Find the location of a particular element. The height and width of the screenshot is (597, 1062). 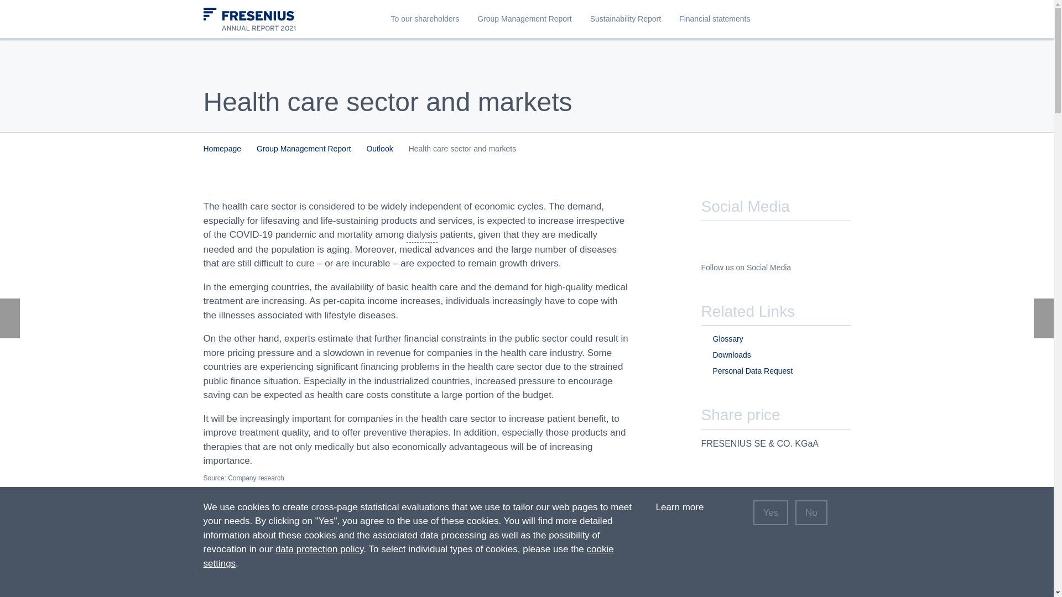

Startseite is located at coordinates (261, 23).